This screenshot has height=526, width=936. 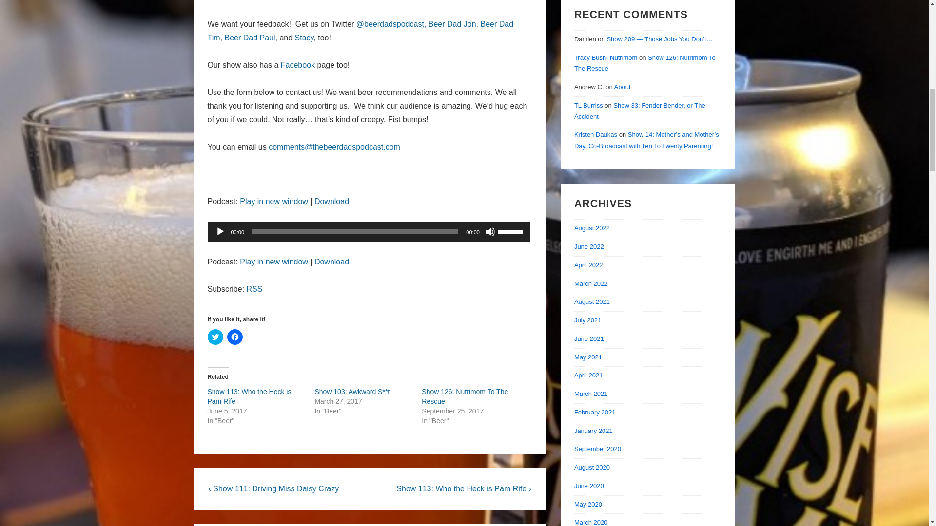 I want to click on Show 126:  Nutrimom To The Rescue, so click(x=465, y=396).